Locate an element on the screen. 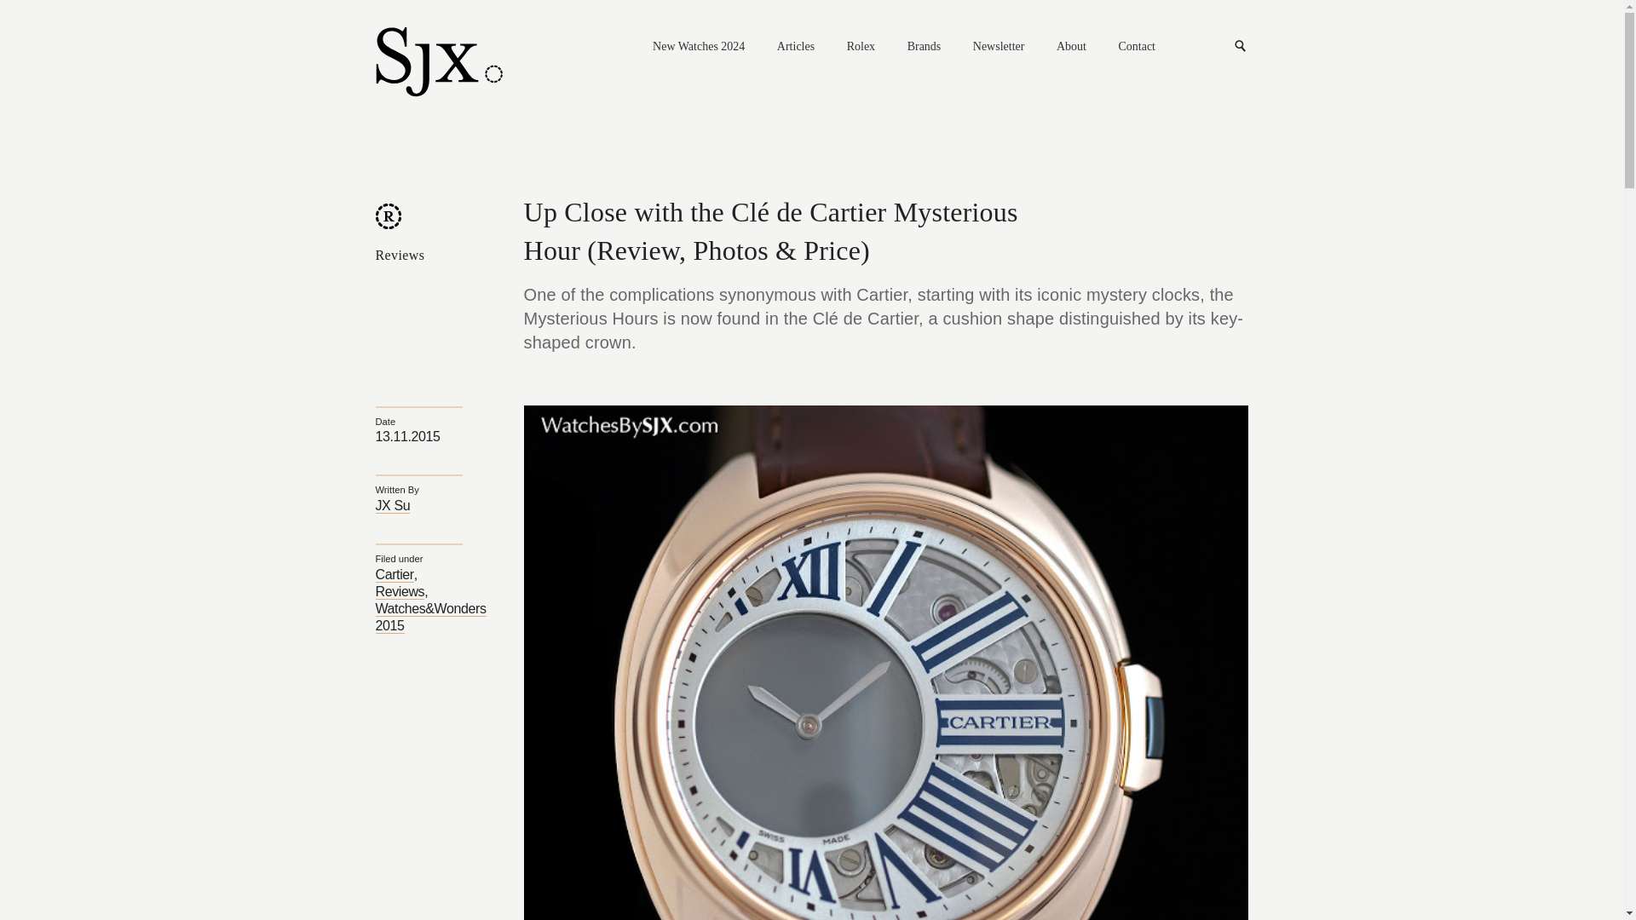 This screenshot has width=1636, height=920. Contact is located at coordinates (1136, 48).